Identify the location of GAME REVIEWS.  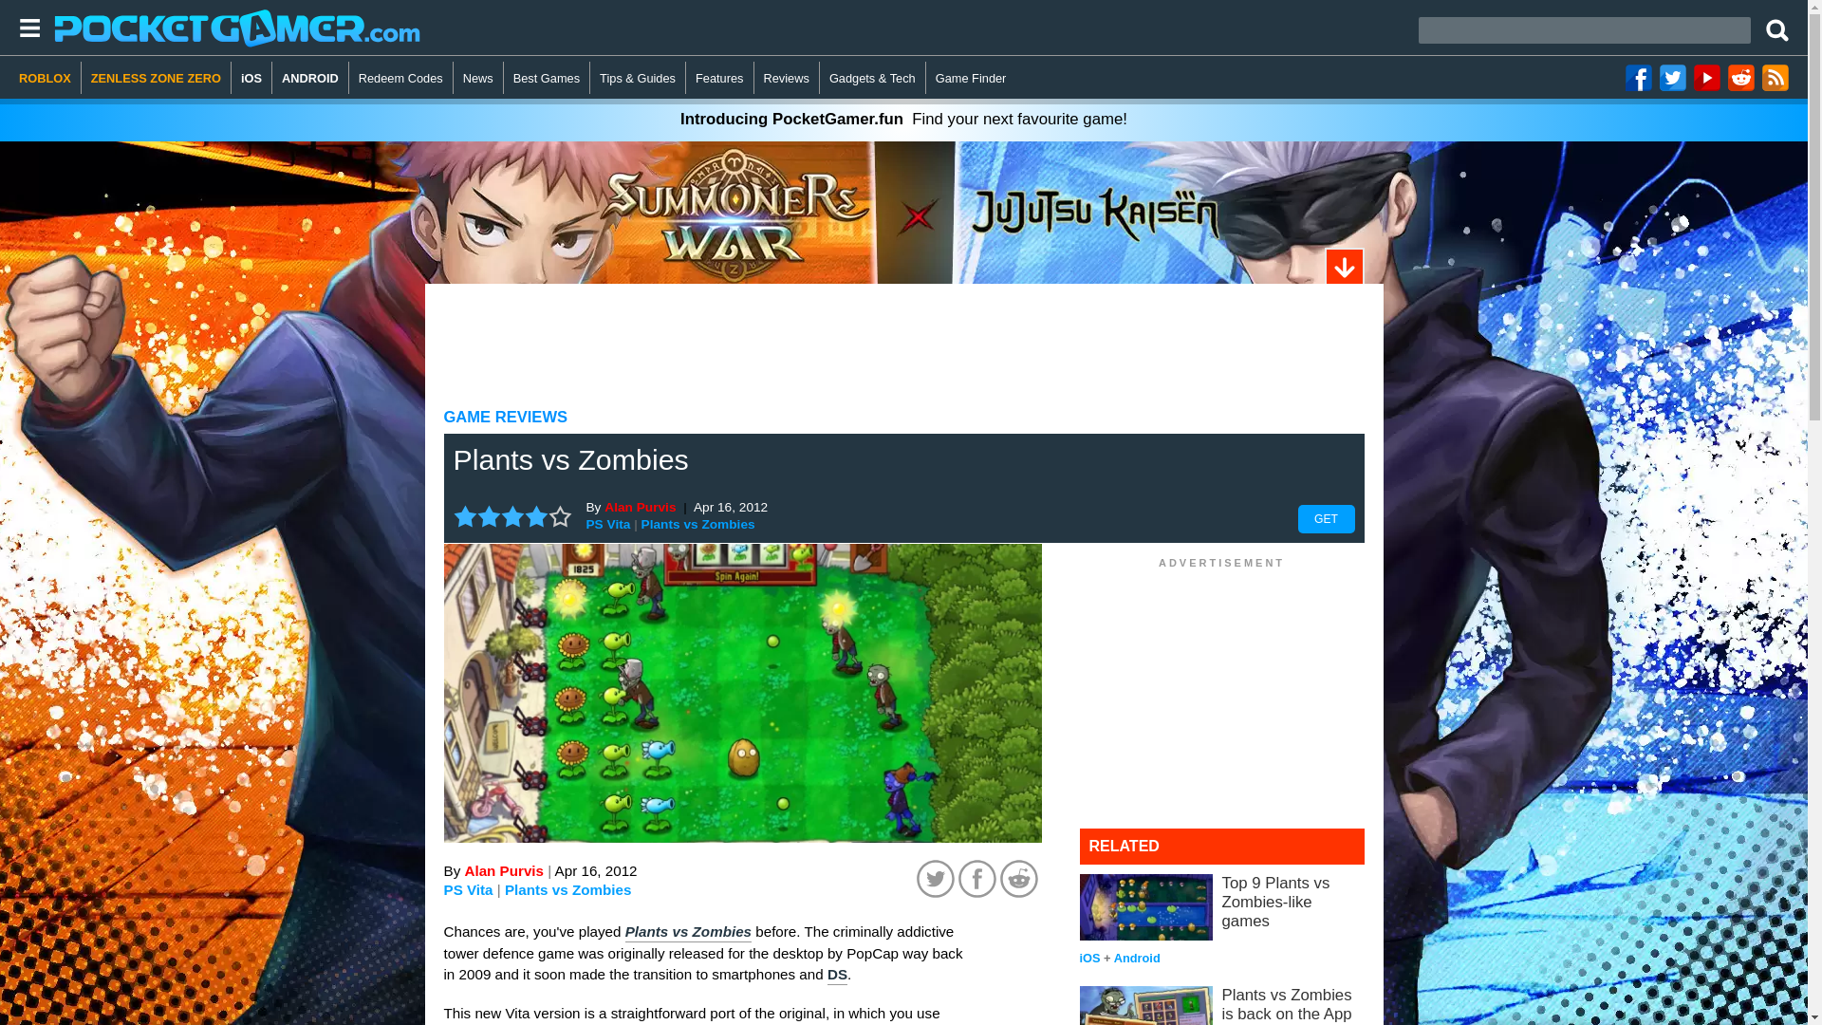
(507, 417).